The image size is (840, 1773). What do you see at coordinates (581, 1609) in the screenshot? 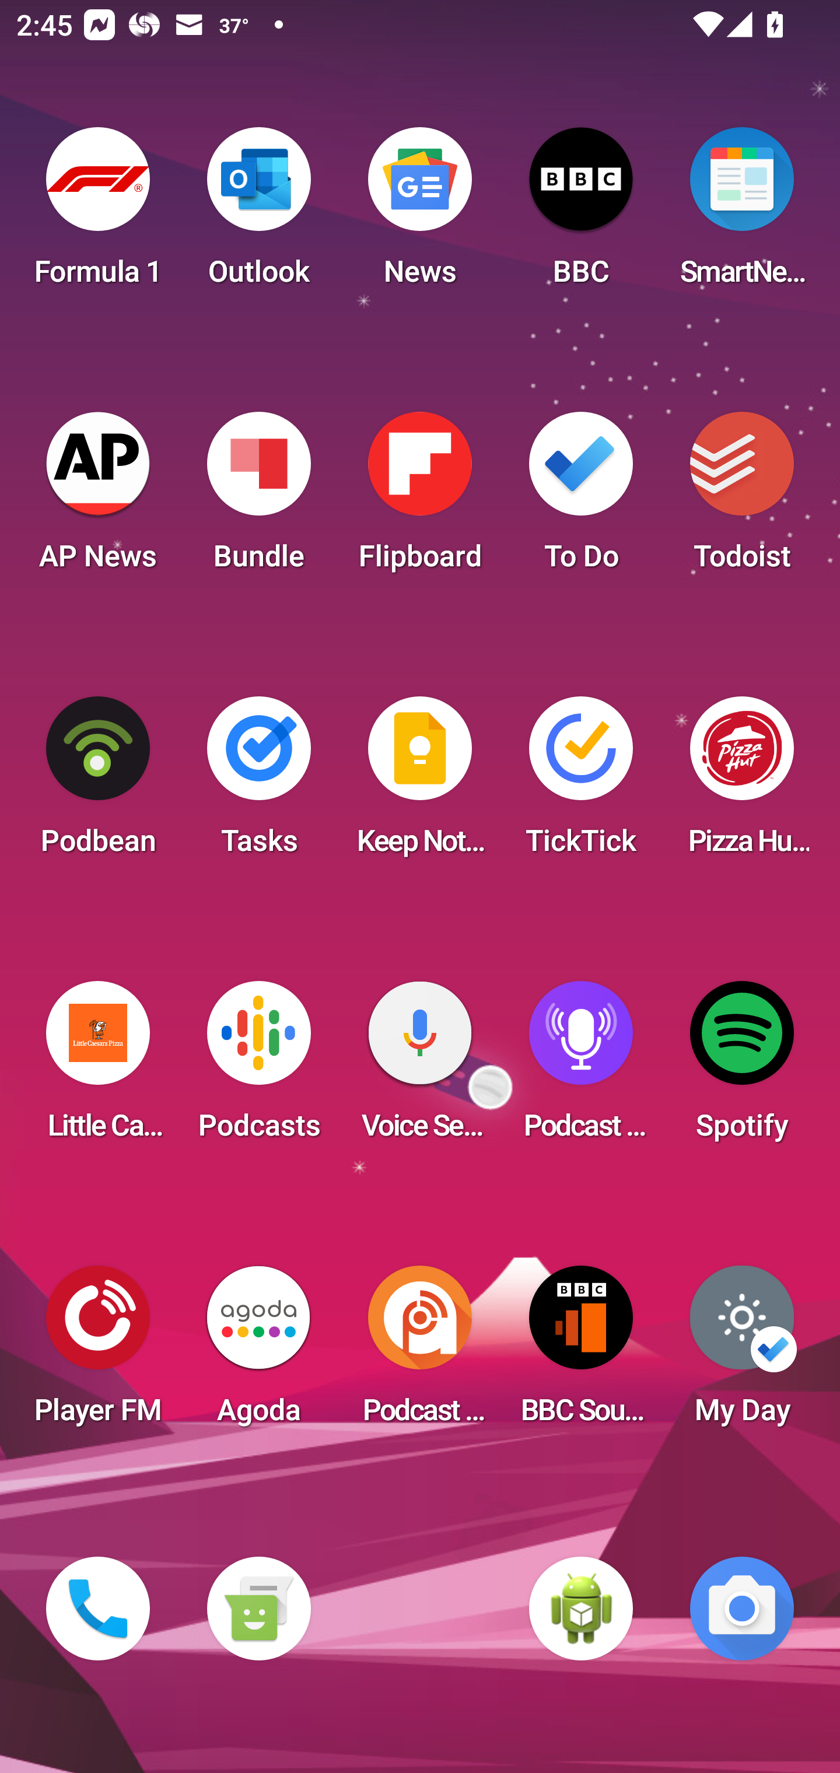
I see `WebView Browser Tester` at bounding box center [581, 1609].